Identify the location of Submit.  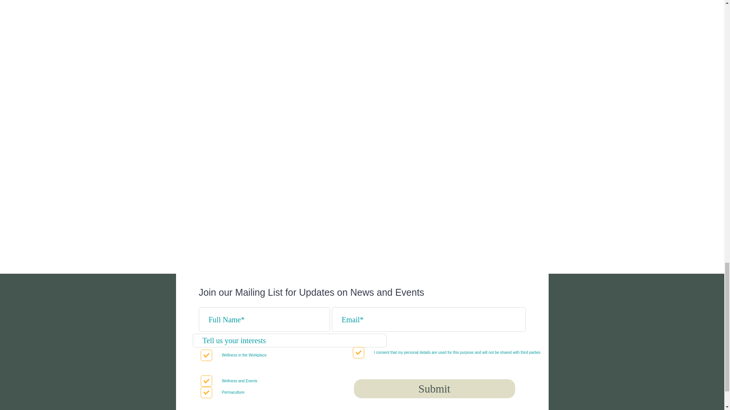
(434, 389).